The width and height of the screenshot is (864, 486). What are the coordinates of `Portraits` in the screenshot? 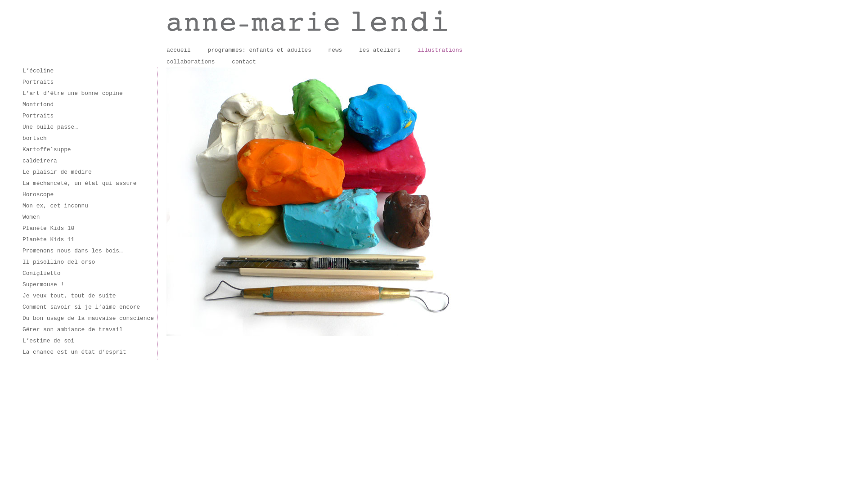 It's located at (38, 82).